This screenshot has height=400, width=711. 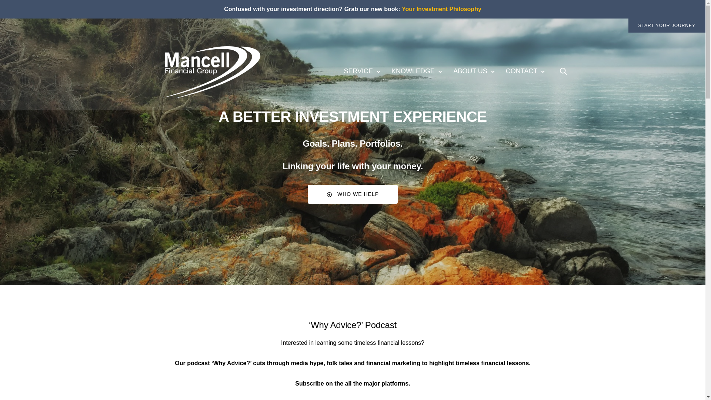 I want to click on CONTACT, so click(x=522, y=71).